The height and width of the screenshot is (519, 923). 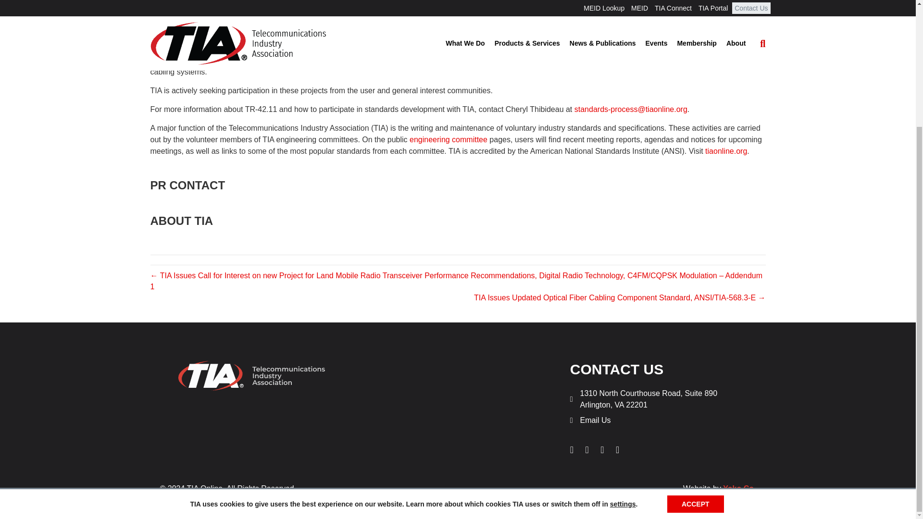 What do you see at coordinates (253, 376) in the screenshot?
I see `tia-logo--white` at bounding box center [253, 376].